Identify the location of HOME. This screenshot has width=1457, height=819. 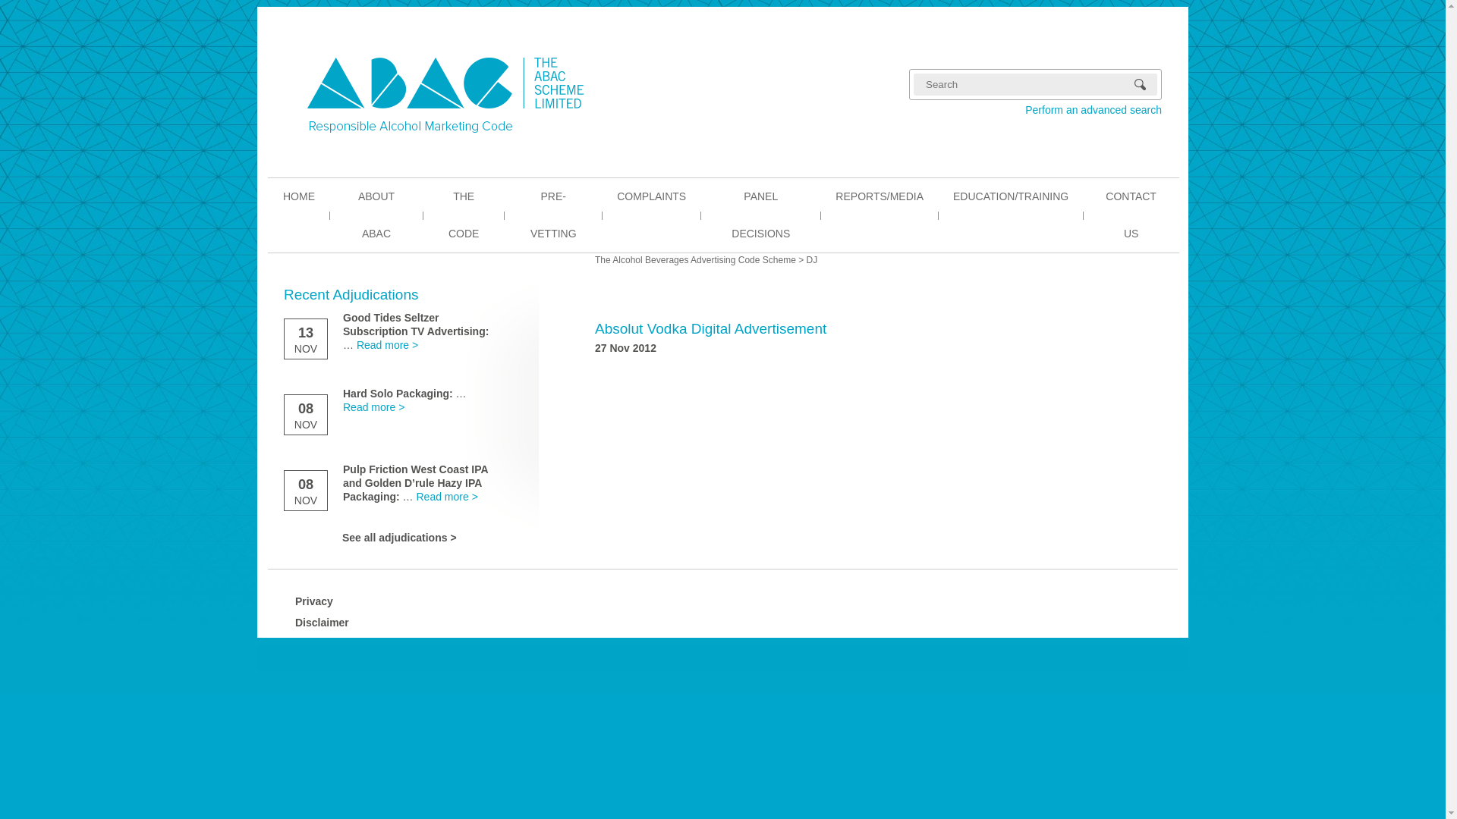
(299, 197).